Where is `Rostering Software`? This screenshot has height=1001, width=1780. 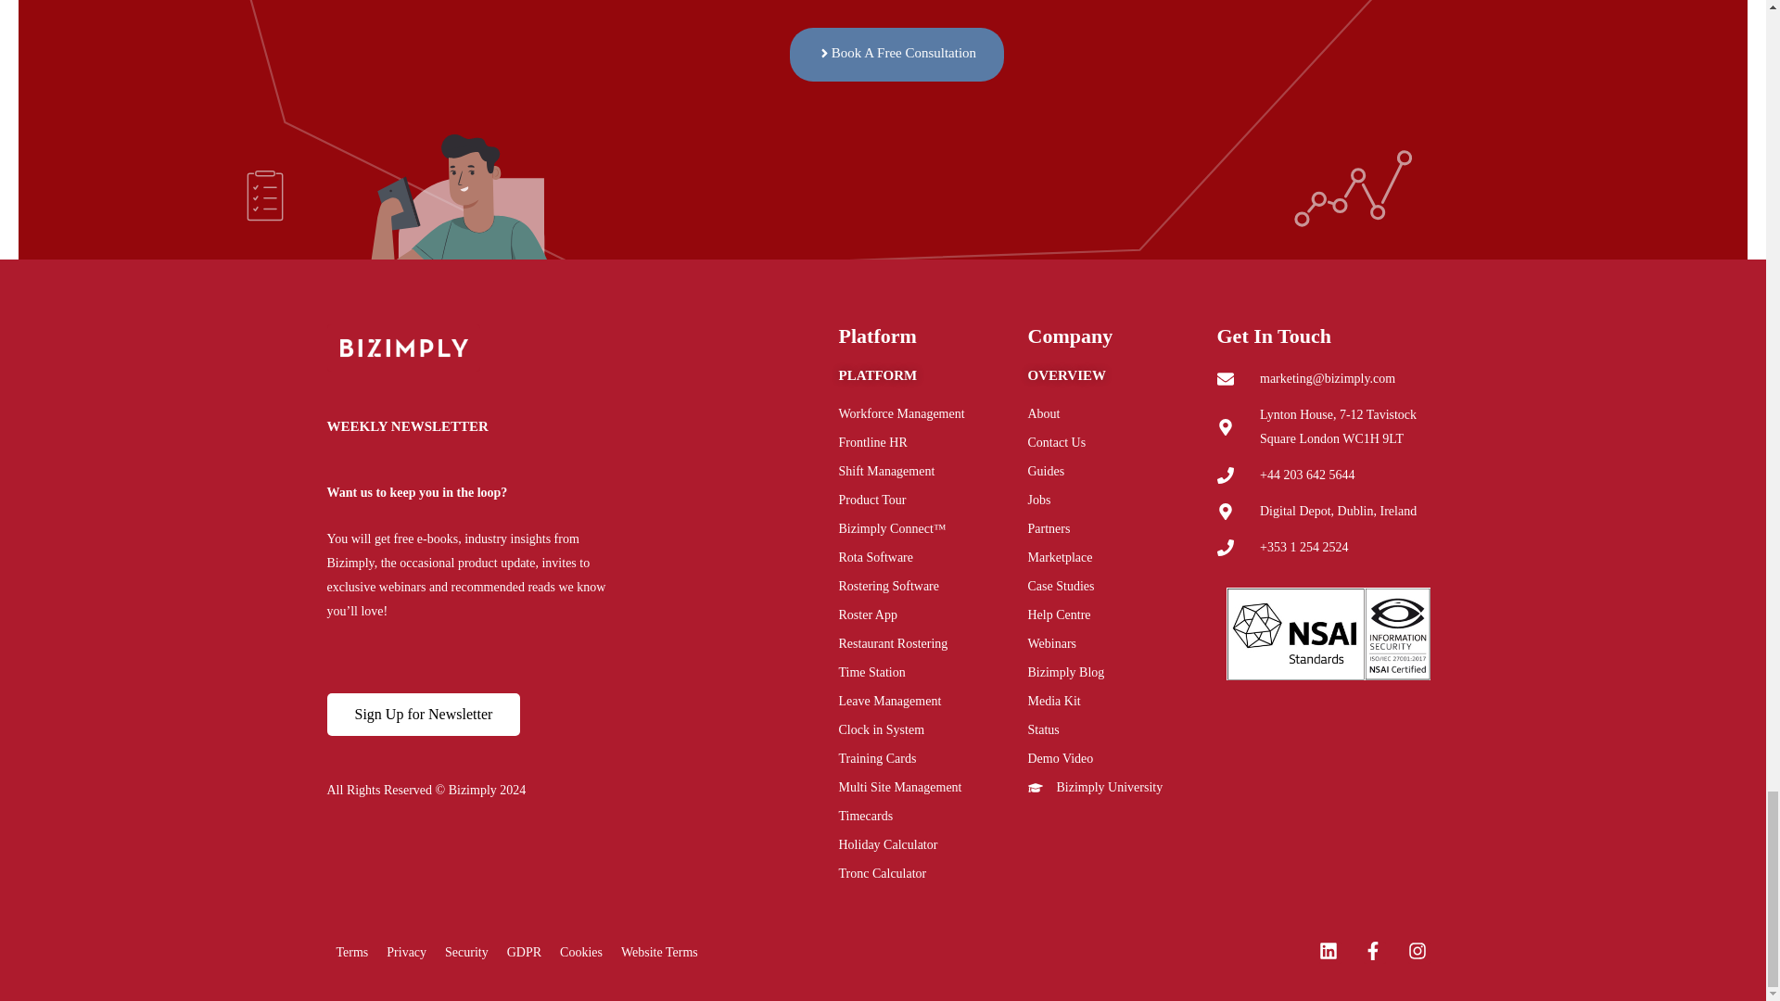 Rostering Software is located at coordinates (933, 586).